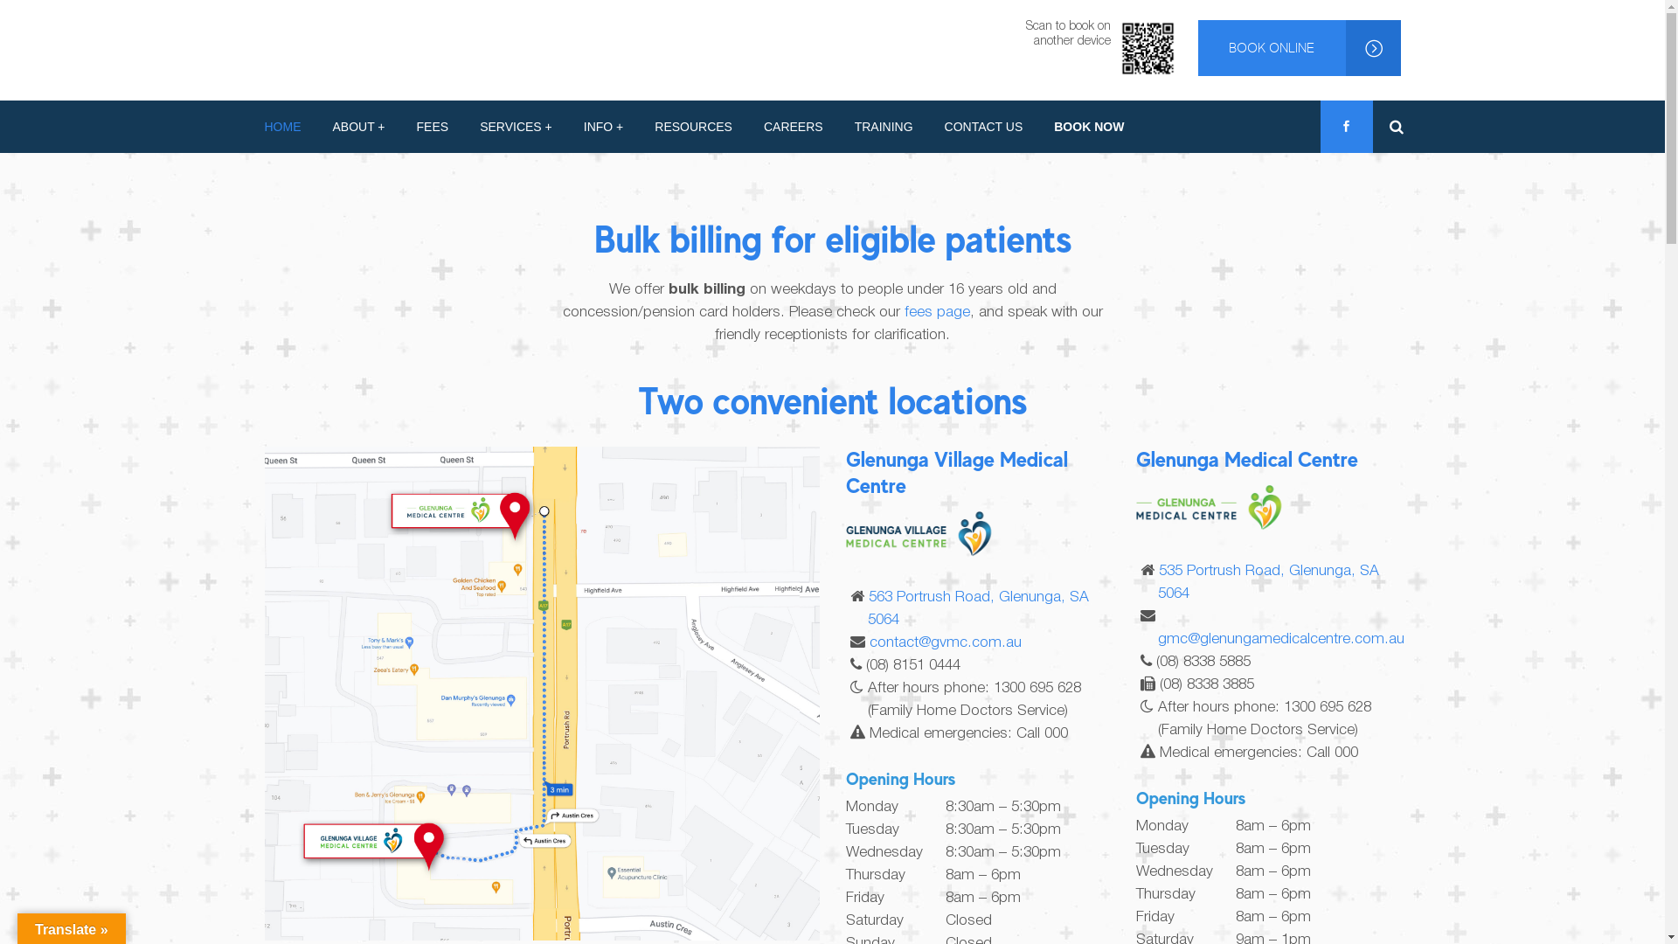 Image resolution: width=1678 pixels, height=944 pixels. Describe the element at coordinates (290, 127) in the screenshot. I see `HOME` at that location.